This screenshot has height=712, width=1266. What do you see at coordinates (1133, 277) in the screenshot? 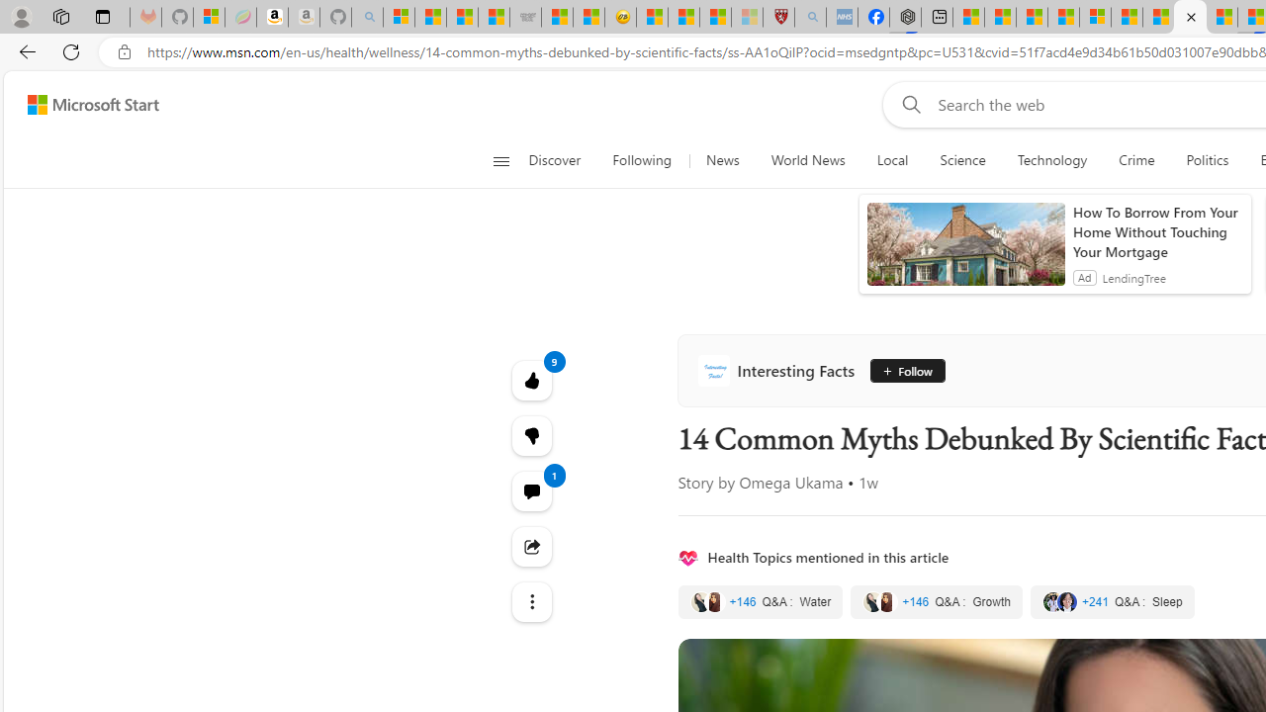
I see `LendingTree` at bounding box center [1133, 277].